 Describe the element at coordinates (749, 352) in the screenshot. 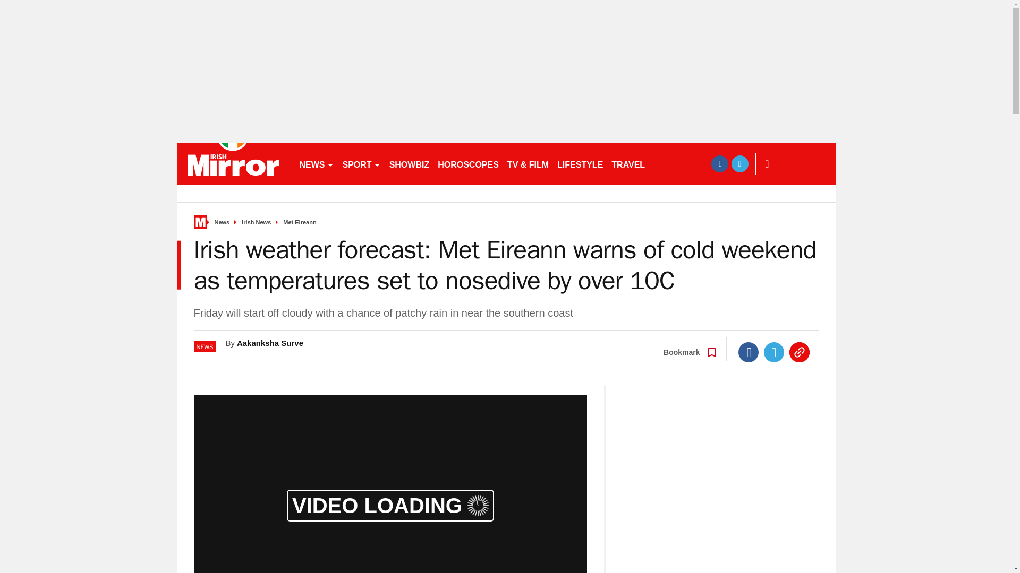

I see `Facebook` at that location.